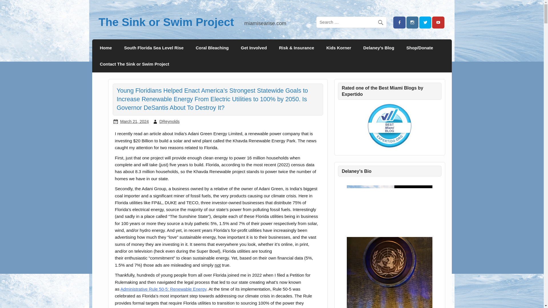 The image size is (548, 308). What do you see at coordinates (134, 121) in the screenshot?
I see `8:18 pm` at bounding box center [134, 121].